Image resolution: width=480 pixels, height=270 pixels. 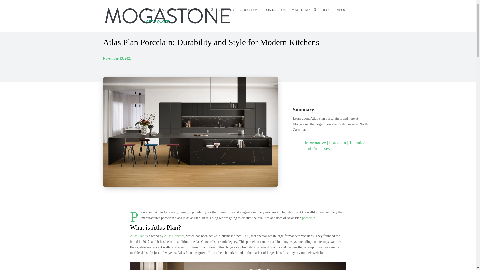 What do you see at coordinates (200, 14) in the screenshot?
I see `INVENTORY` at bounding box center [200, 14].